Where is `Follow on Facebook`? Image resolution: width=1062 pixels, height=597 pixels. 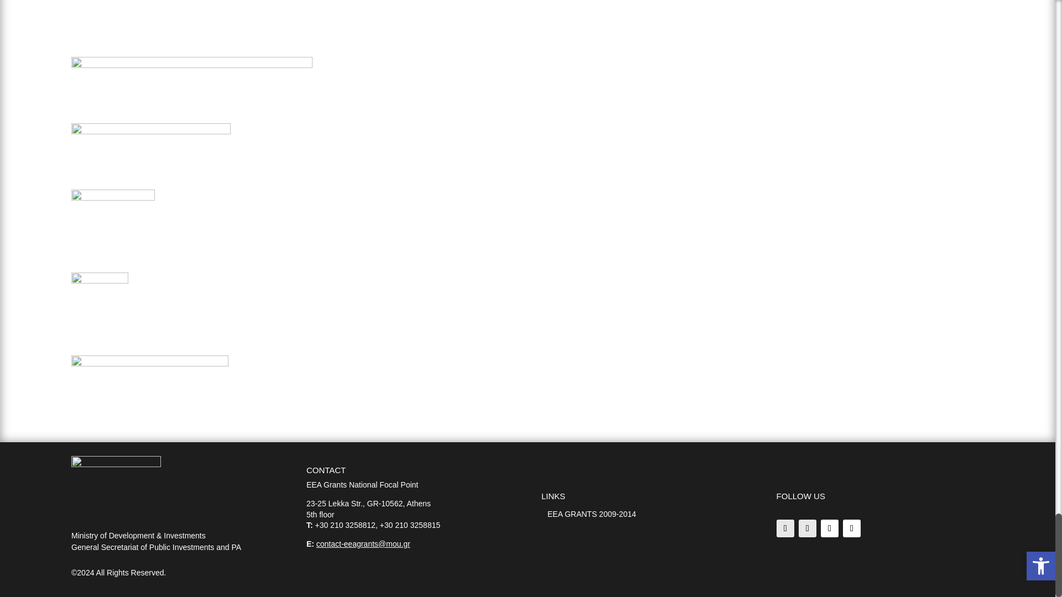
Follow on Facebook is located at coordinates (785, 528).